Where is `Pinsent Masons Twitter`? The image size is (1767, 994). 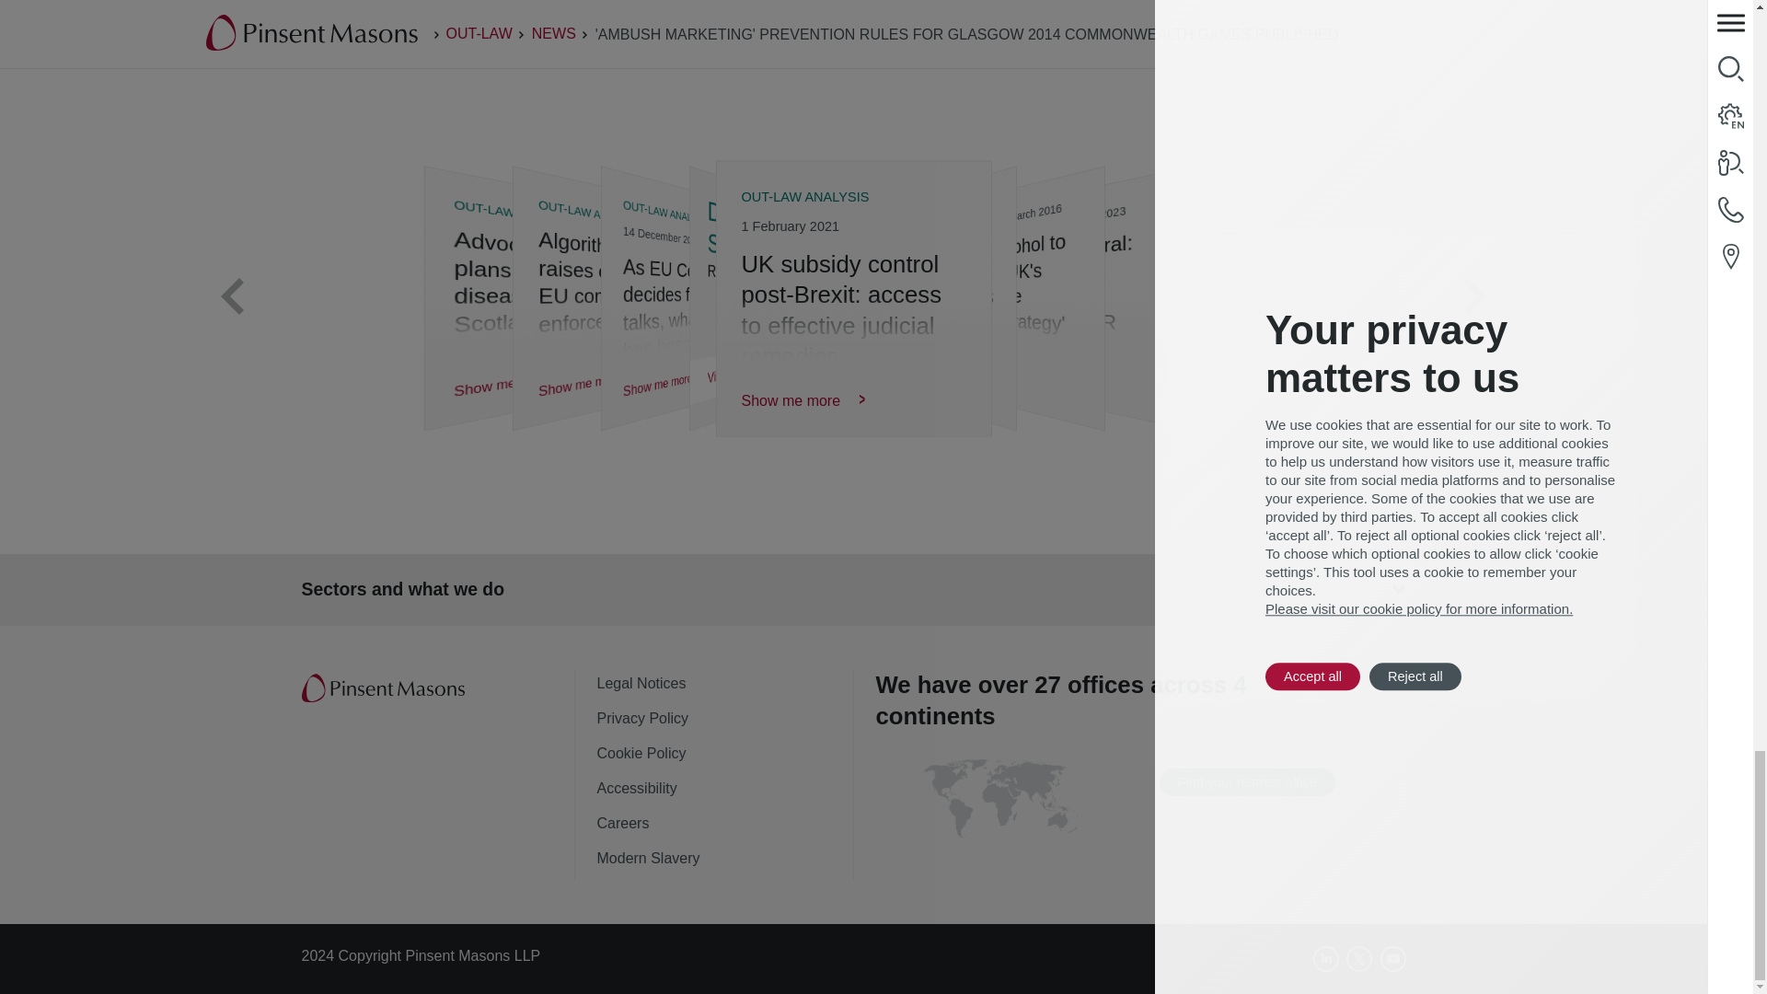
Pinsent Masons Twitter is located at coordinates (1359, 959).